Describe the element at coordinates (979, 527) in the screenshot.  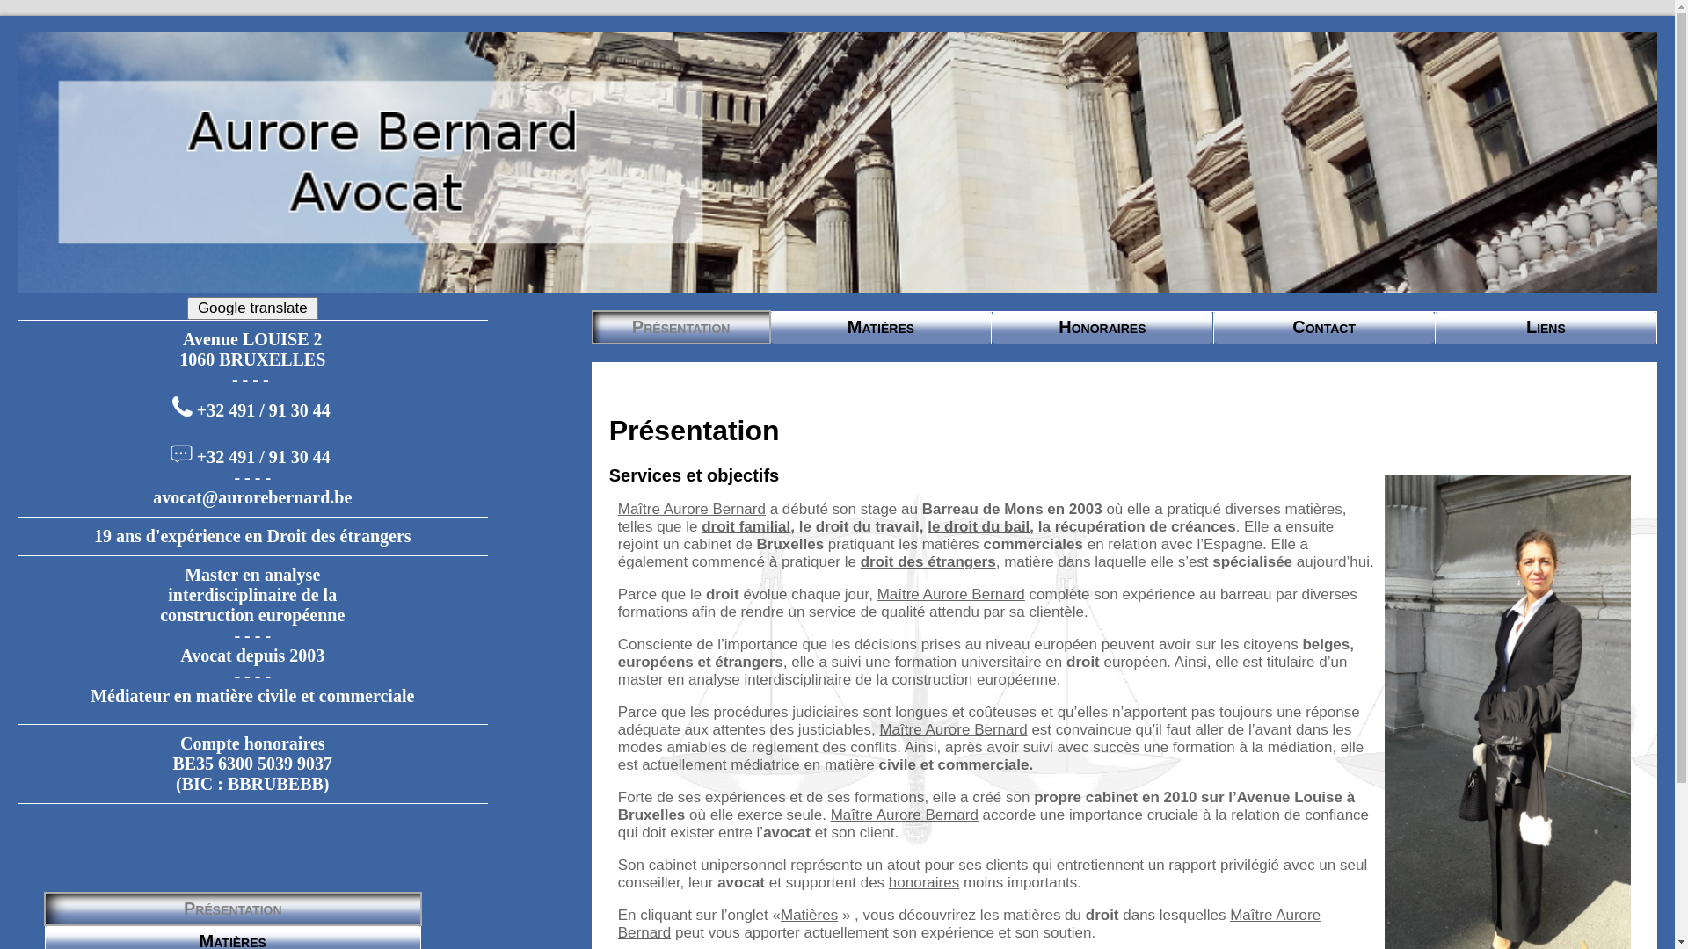
I see `le droit du bail` at that location.